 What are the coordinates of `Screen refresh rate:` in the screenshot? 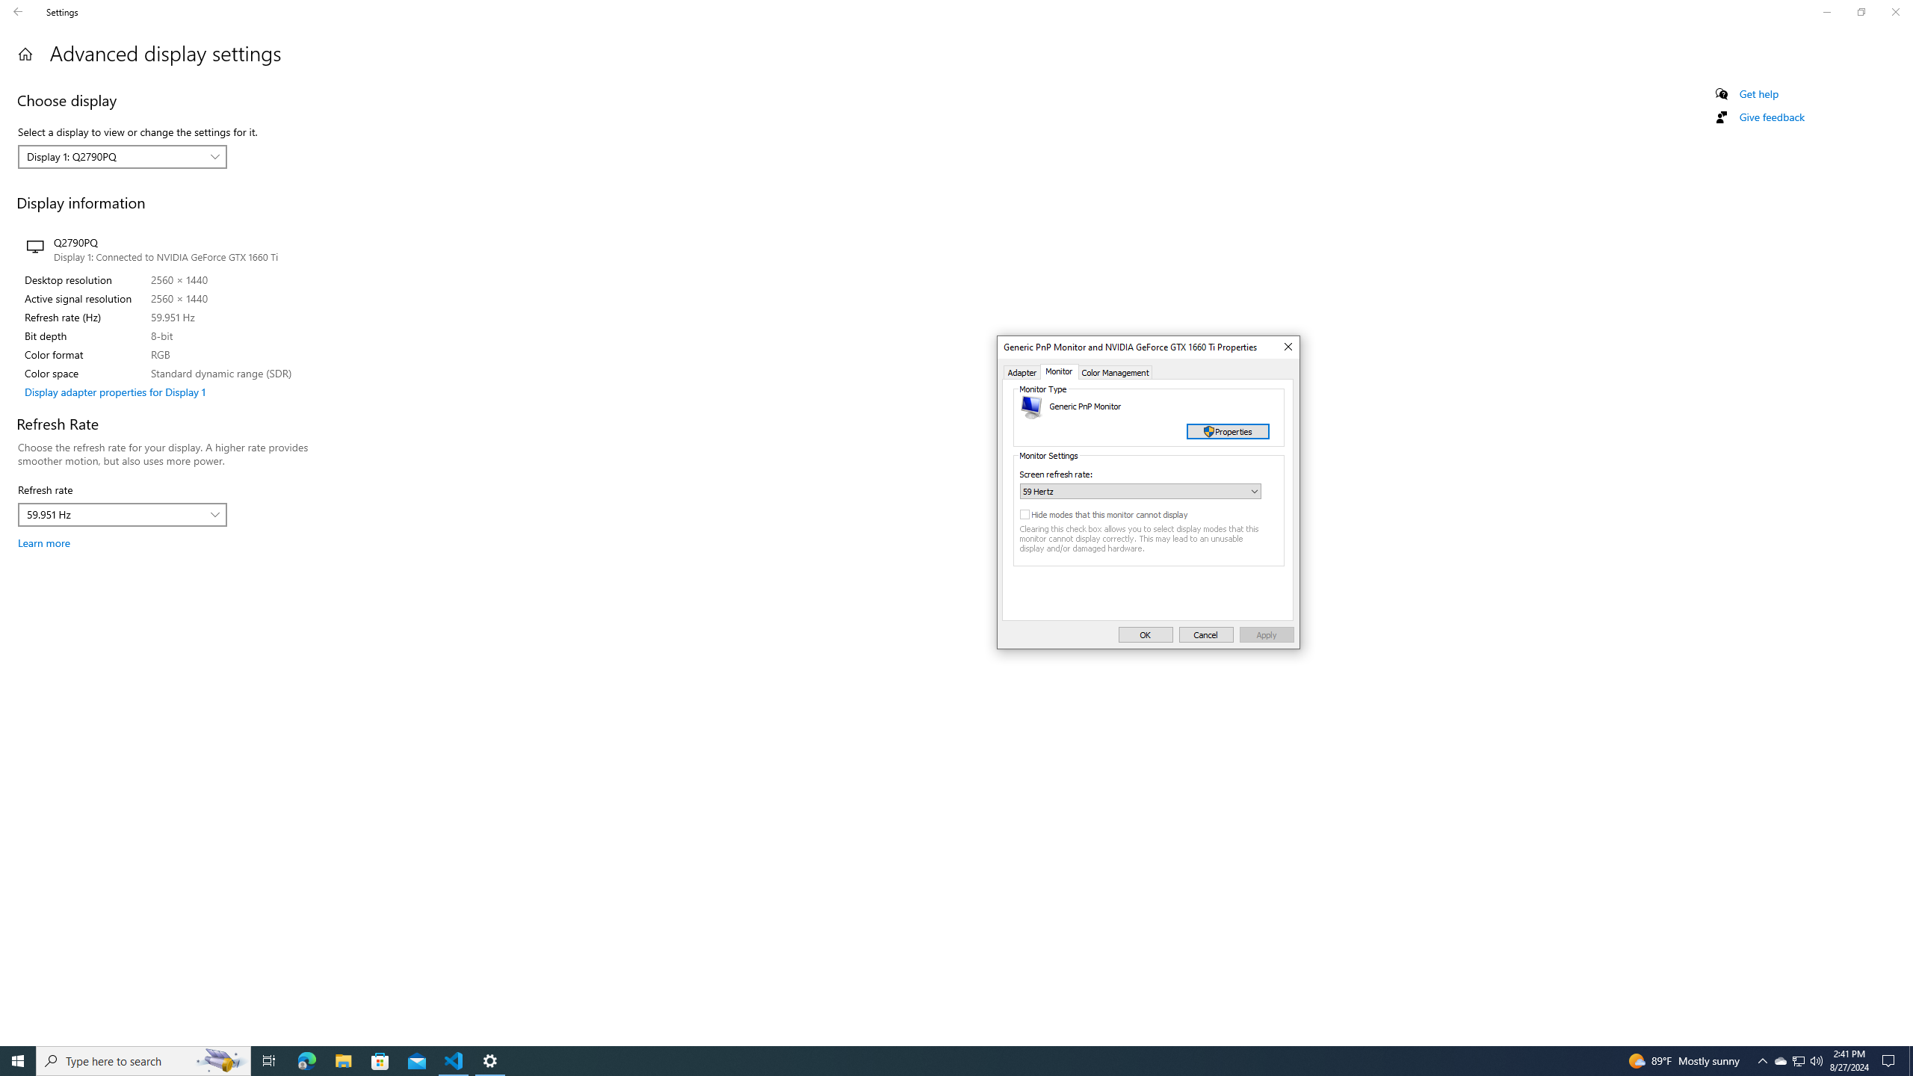 It's located at (1140, 491).